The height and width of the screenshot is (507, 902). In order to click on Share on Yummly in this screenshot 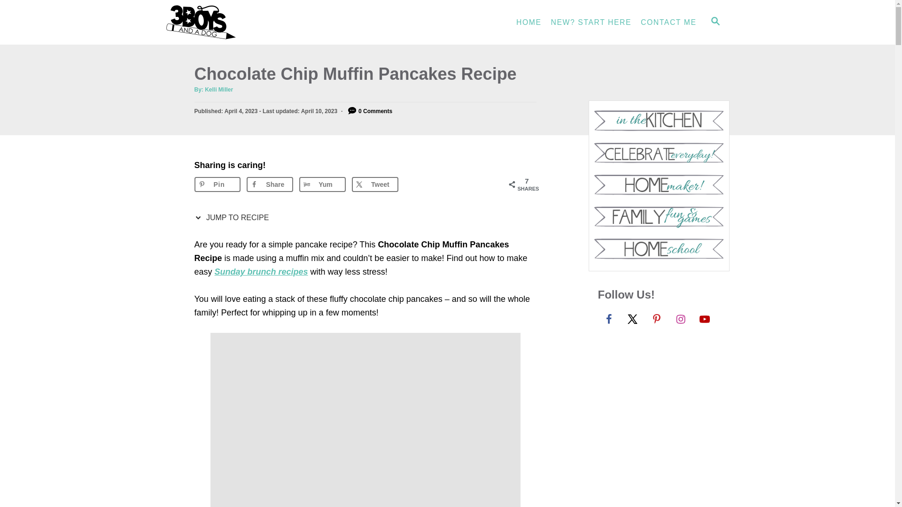, I will do `click(322, 184)`.